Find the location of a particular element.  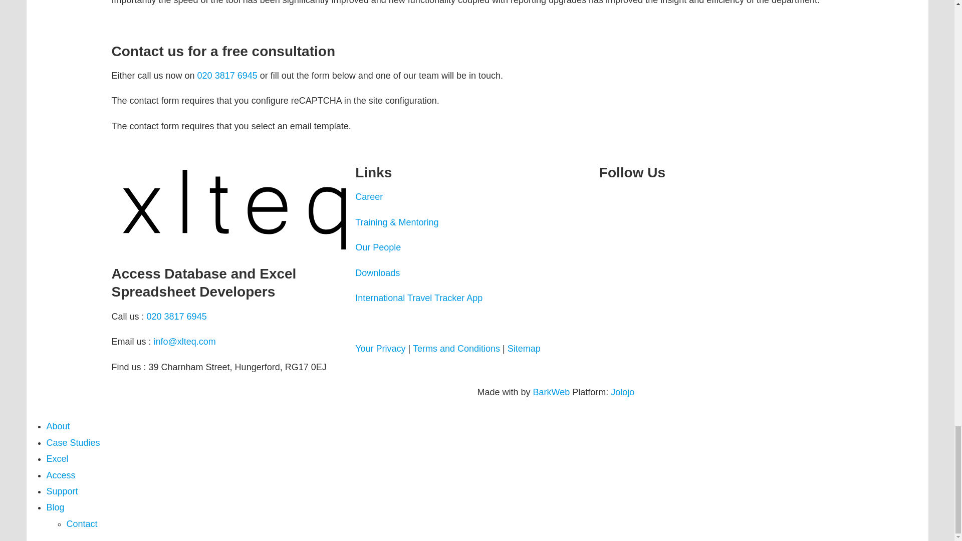

Access is located at coordinates (60, 475).